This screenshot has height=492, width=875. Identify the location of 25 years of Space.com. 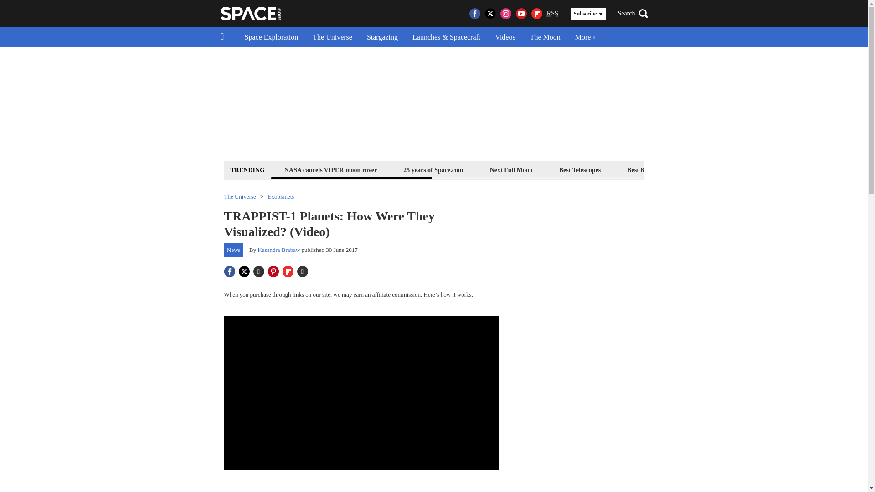
(433, 169).